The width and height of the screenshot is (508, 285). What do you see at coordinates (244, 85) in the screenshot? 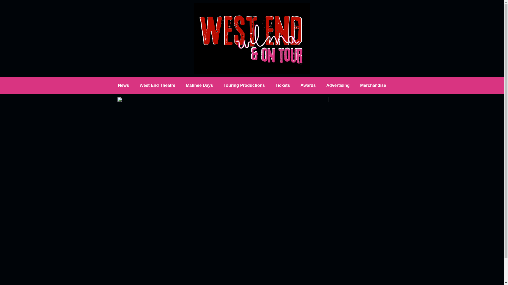
I see `Touring Productions` at bounding box center [244, 85].